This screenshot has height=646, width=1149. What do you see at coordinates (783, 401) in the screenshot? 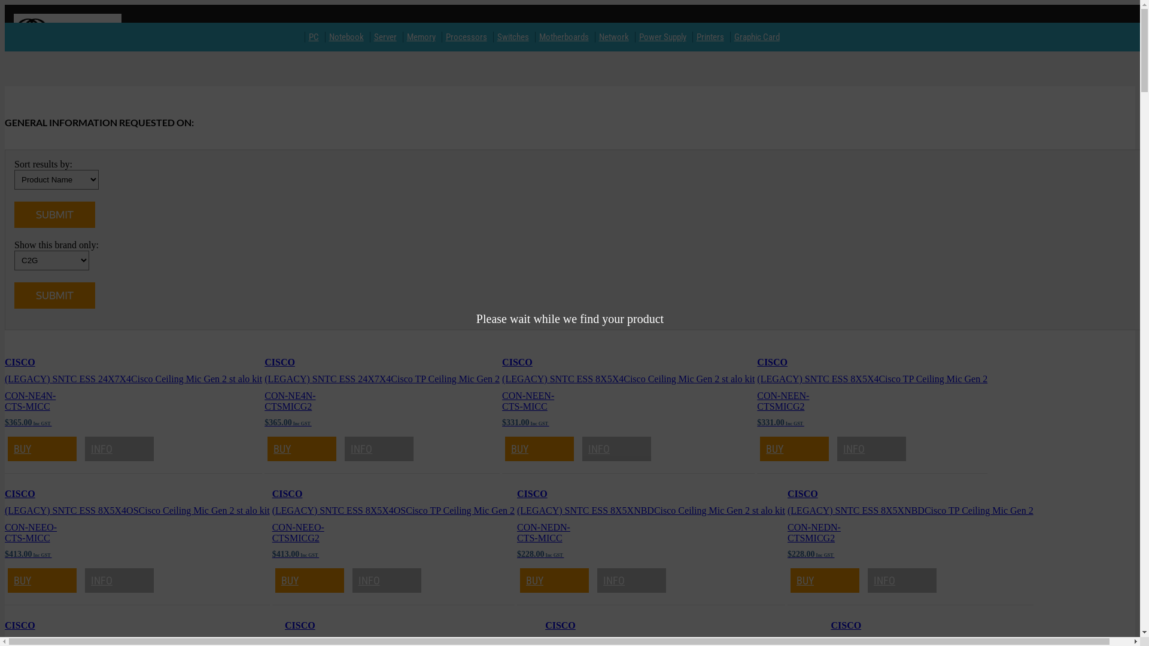
I see `CON-NEEN-
CTSMICG2` at bounding box center [783, 401].